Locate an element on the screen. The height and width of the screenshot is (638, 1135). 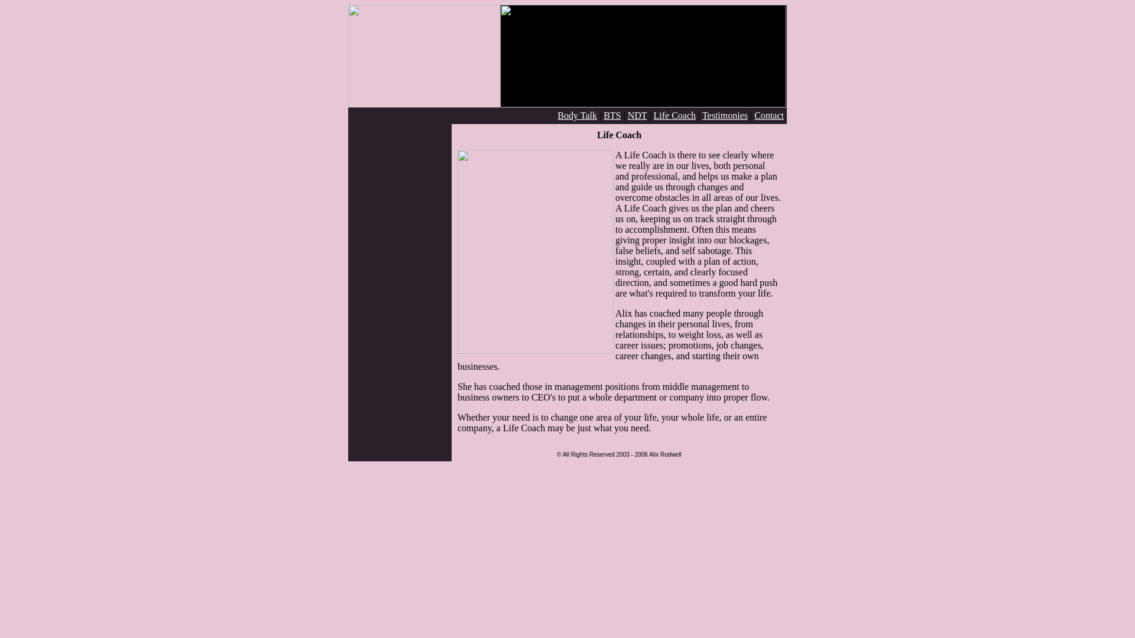
Contact is located at coordinates (769, 115).